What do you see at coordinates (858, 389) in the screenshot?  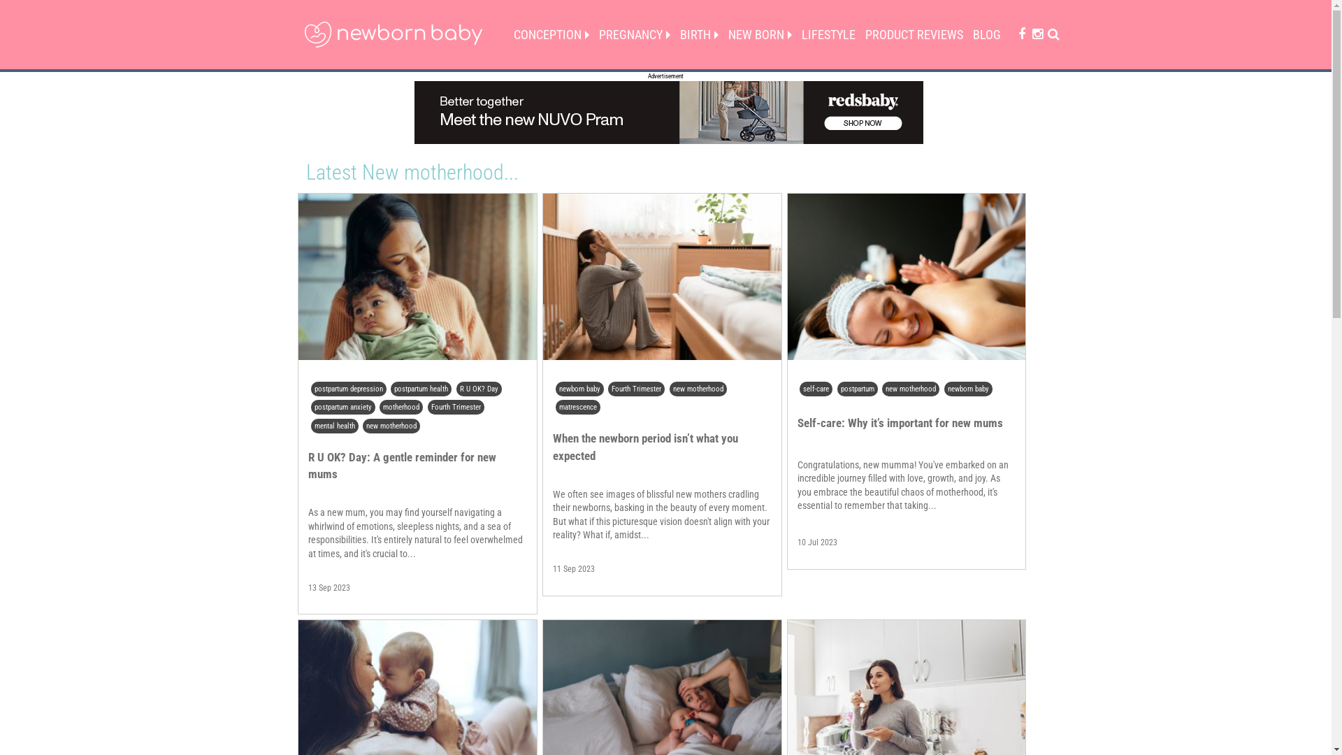 I see `postpartum` at bounding box center [858, 389].